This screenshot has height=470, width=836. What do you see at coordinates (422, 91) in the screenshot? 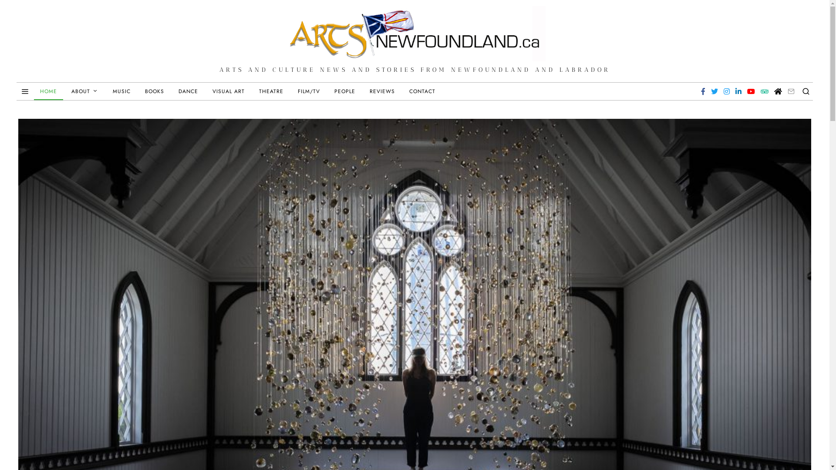
I see `CONTACT` at bounding box center [422, 91].